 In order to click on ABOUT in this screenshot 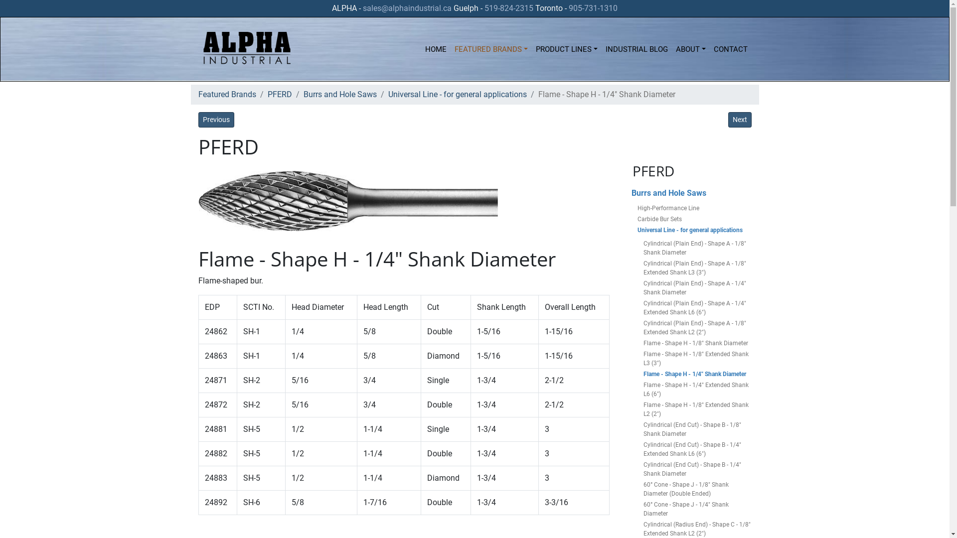, I will do `click(691, 49)`.